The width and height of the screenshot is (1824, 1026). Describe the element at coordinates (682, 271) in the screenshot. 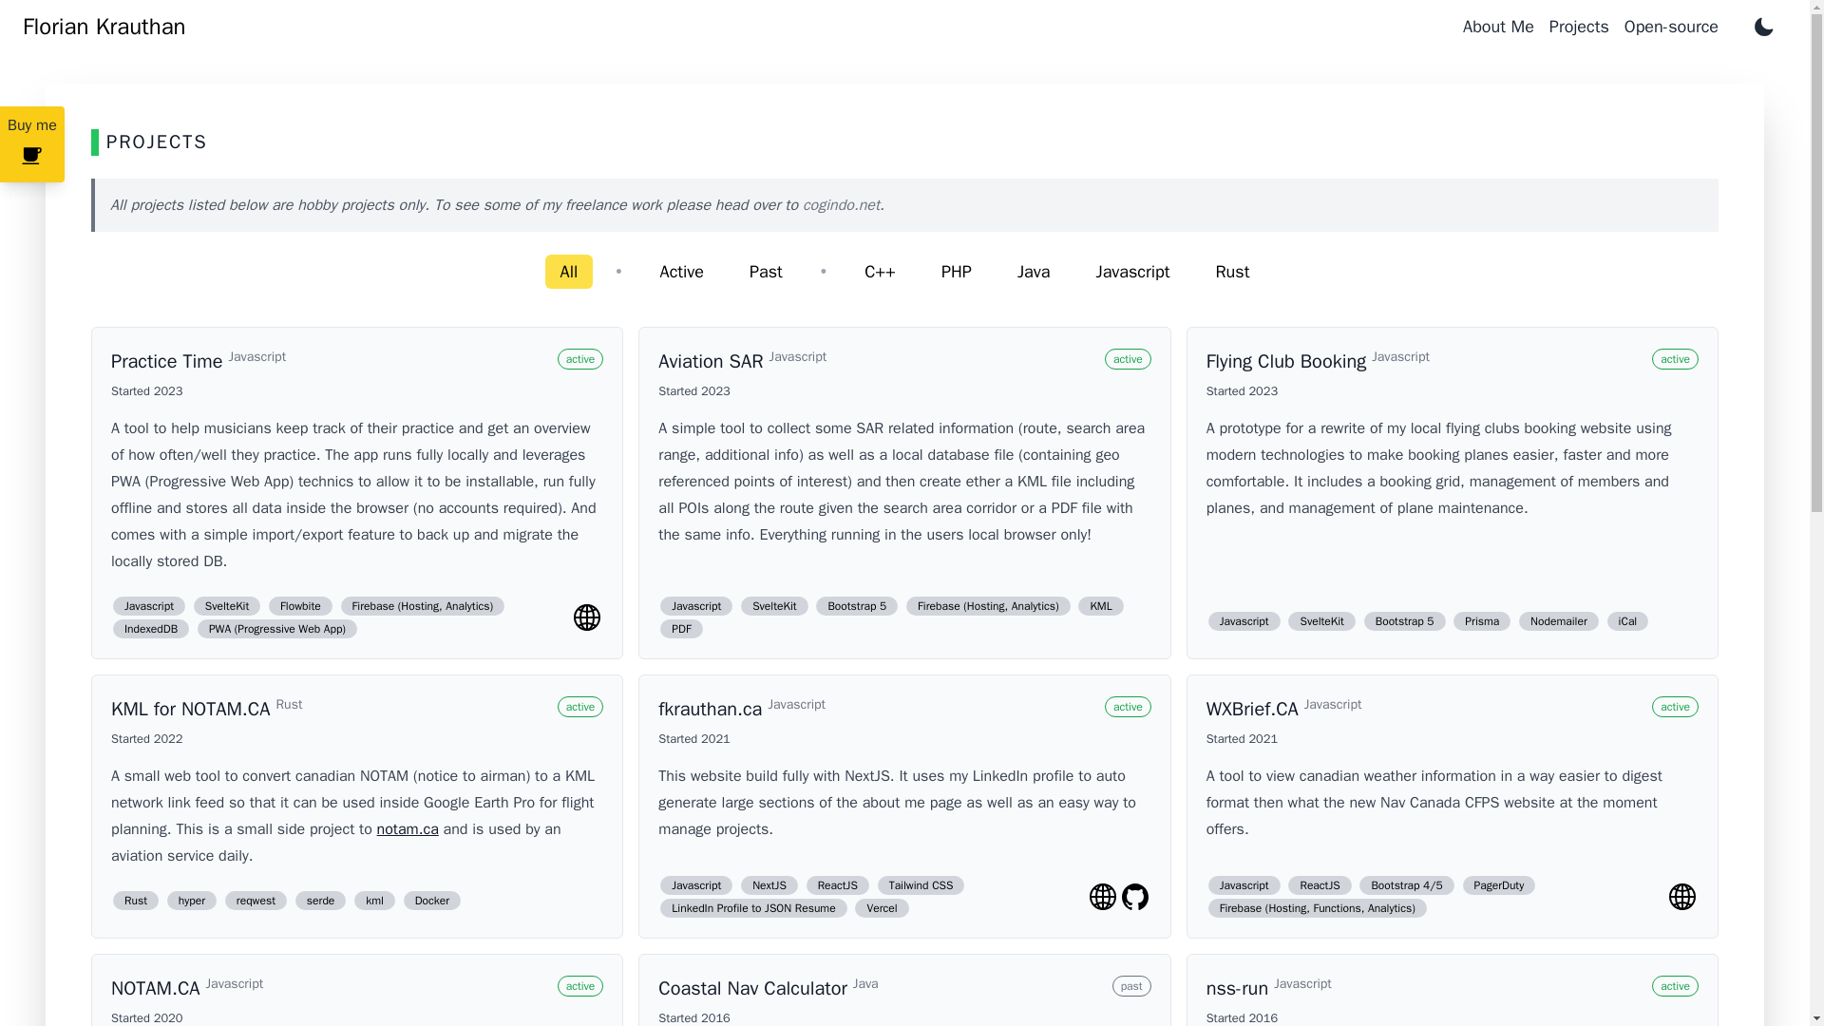

I see `Active` at that location.